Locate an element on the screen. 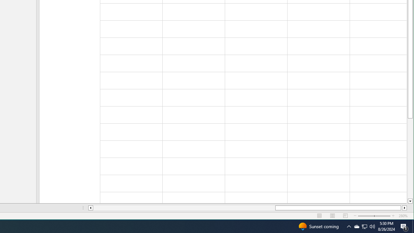  Q2790: 100% is located at coordinates (372, 227).